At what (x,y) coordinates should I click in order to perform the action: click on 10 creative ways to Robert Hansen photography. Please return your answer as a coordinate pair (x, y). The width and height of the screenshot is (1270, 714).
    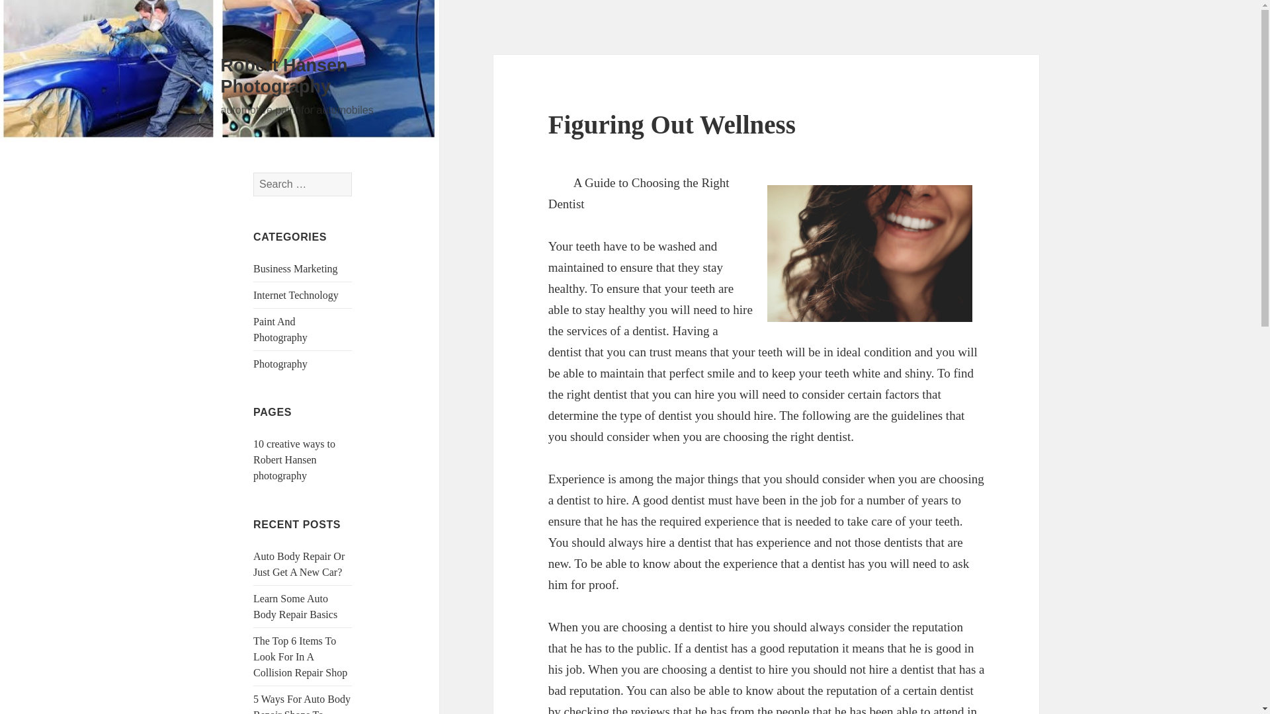
    Looking at the image, I should click on (294, 459).